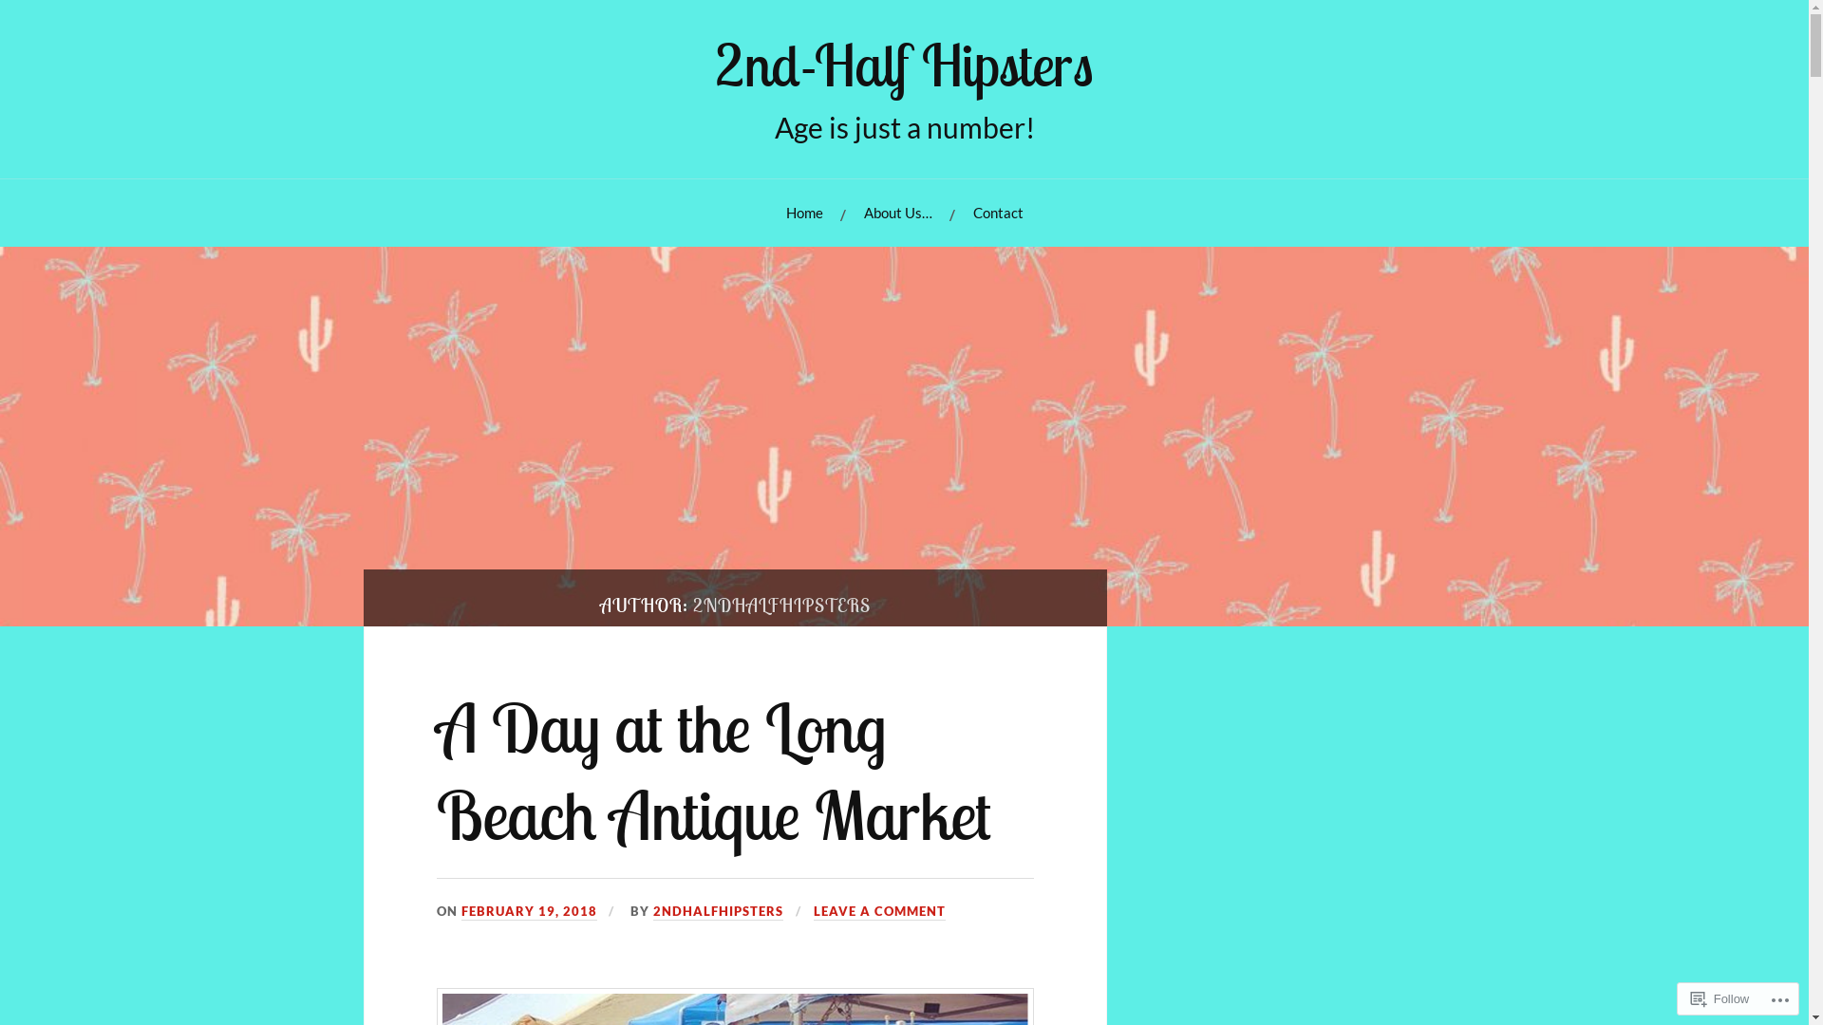  I want to click on 2NDHALFHIPSTERS, so click(718, 912).